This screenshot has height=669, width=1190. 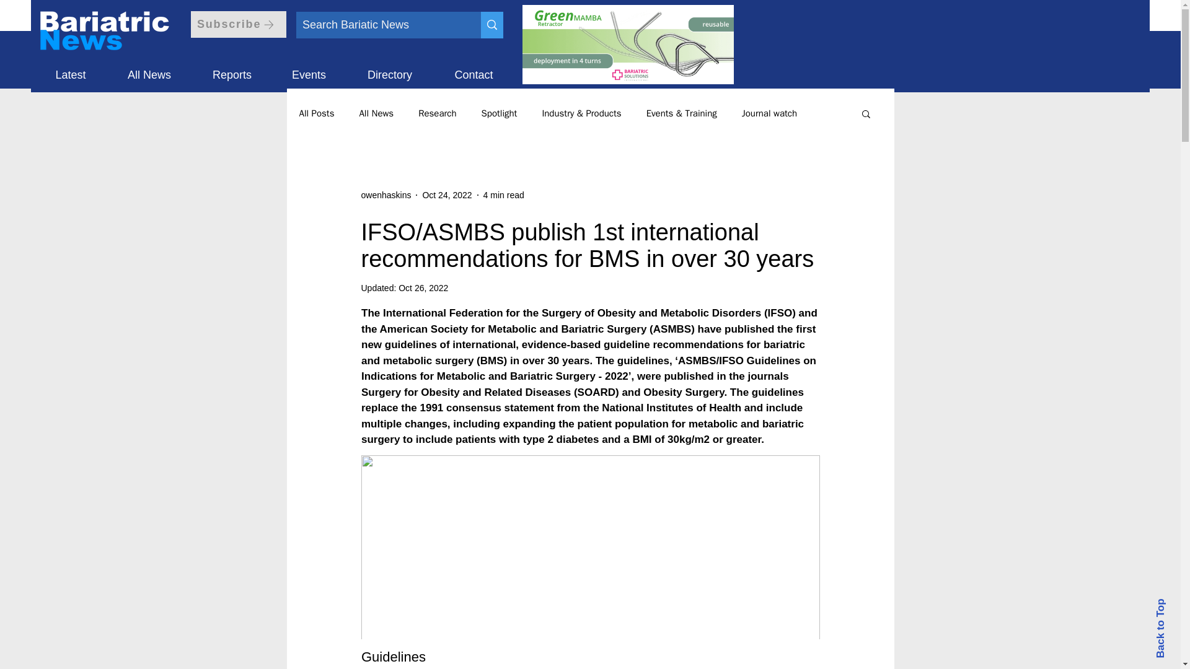 I want to click on Events, so click(x=309, y=69).